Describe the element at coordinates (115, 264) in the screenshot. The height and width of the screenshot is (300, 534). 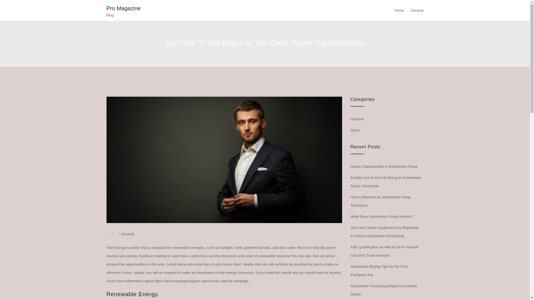
I see `prospective` at that location.